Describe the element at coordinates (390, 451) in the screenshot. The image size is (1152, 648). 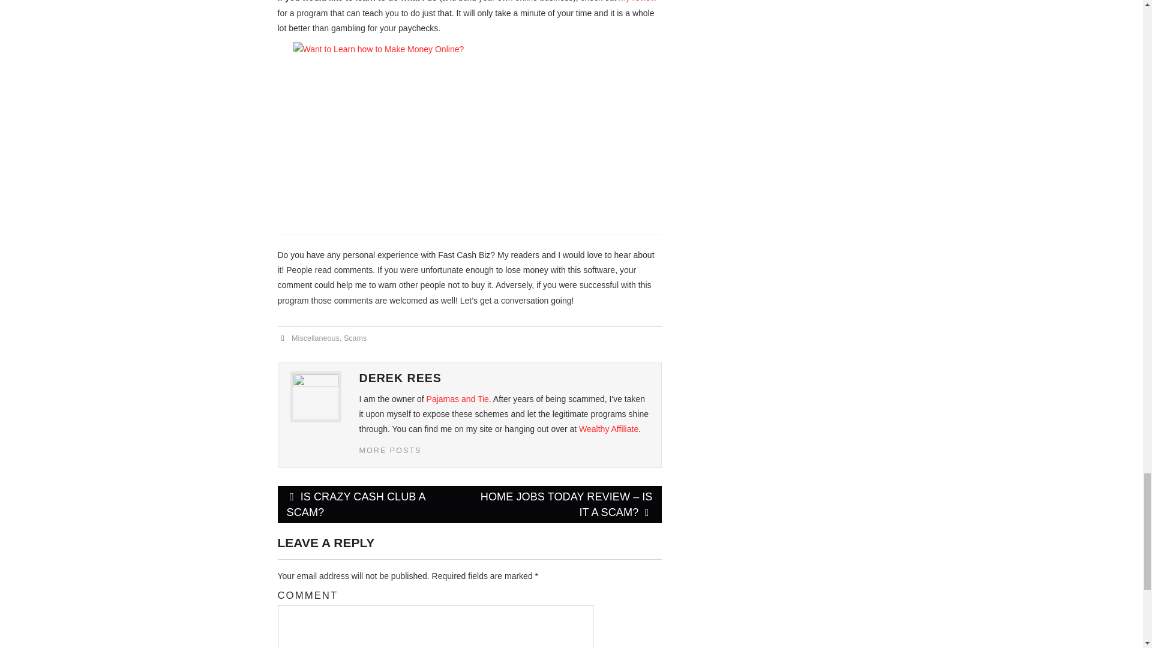
I see `MORE POSTS` at that location.